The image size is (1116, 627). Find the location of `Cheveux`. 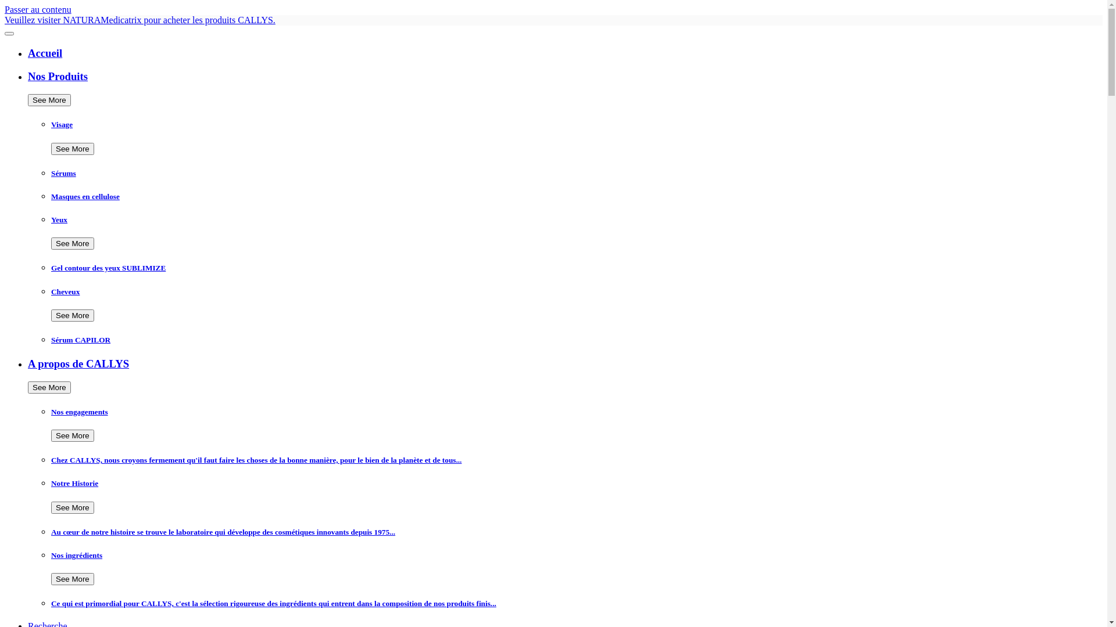

Cheveux is located at coordinates (577, 292).